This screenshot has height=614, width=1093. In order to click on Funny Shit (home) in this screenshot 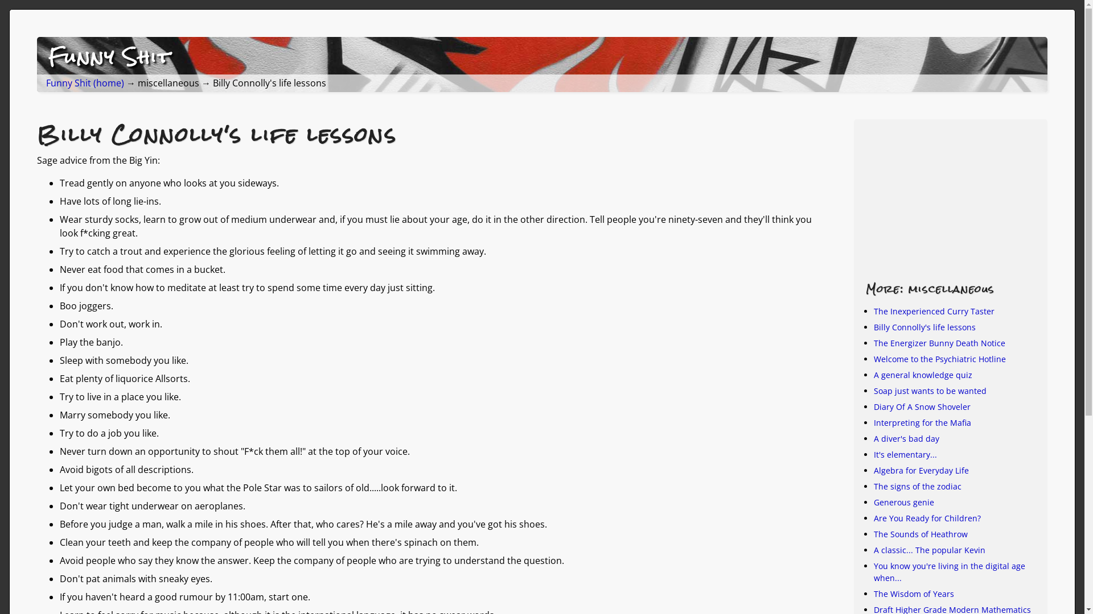, I will do `click(85, 83)`.